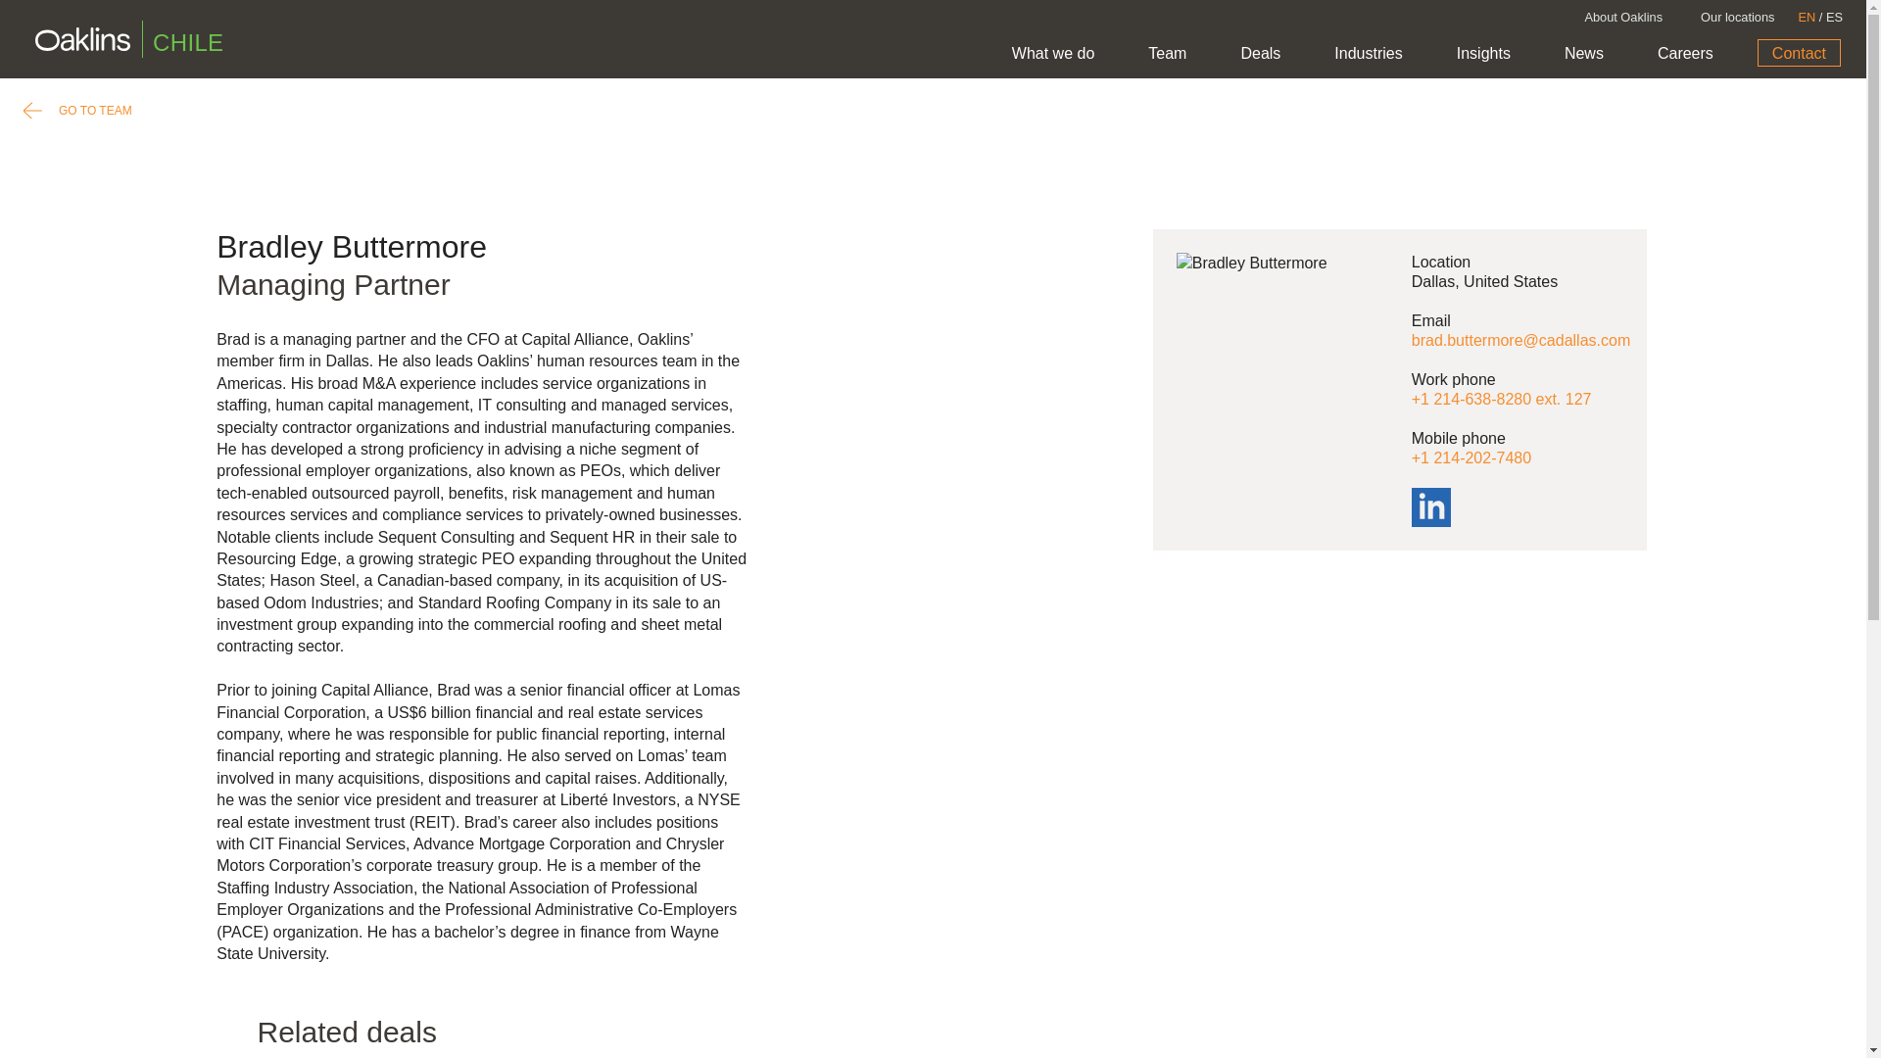 This screenshot has width=1881, height=1058. I want to click on About Oaklins, so click(1622, 18).